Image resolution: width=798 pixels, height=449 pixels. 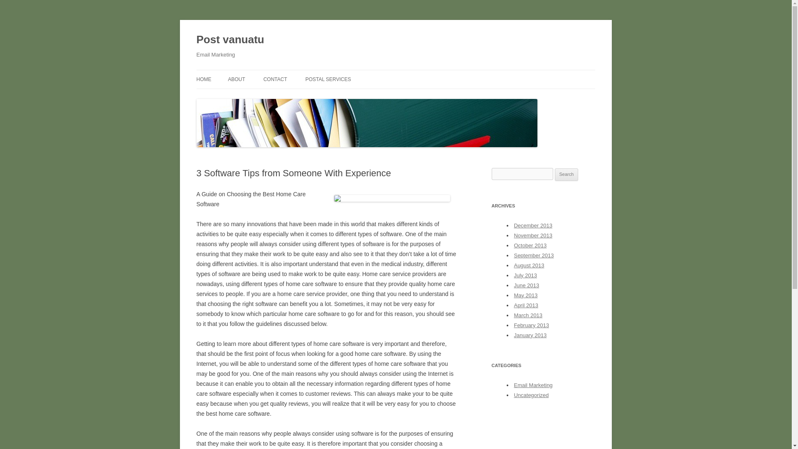 I want to click on POSTAL SERVICES, so click(x=328, y=79).